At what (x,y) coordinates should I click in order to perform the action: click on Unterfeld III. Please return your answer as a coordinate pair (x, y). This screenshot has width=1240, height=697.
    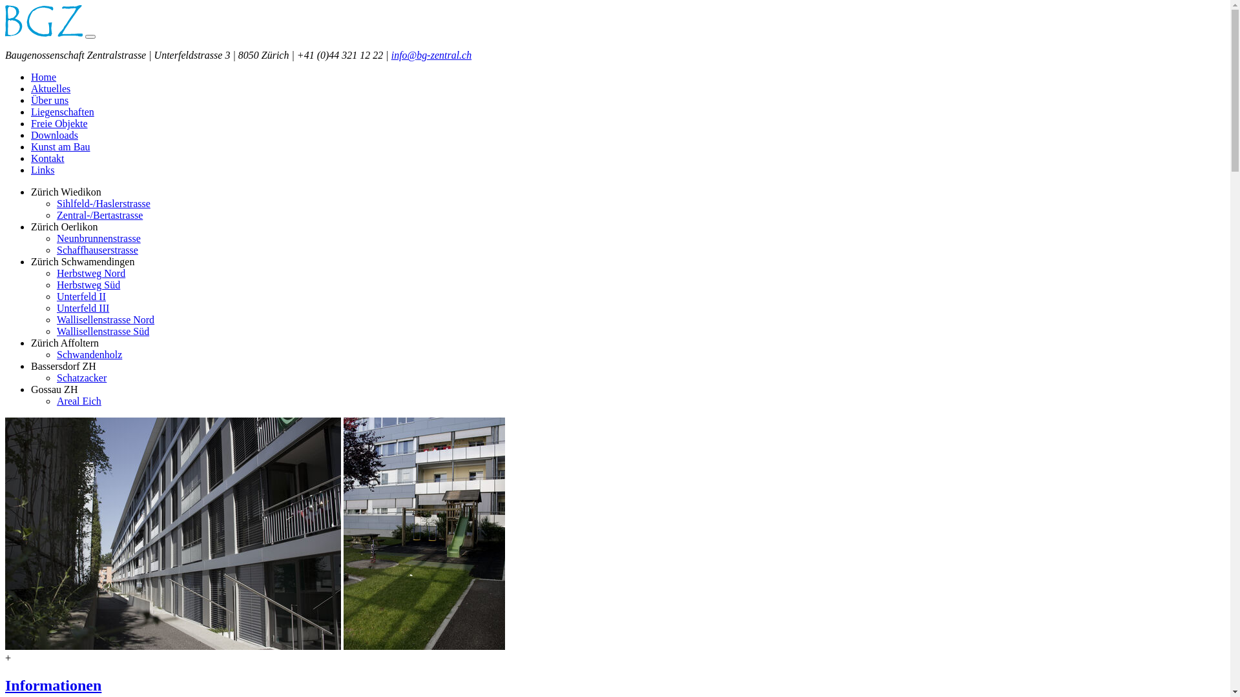
    Looking at the image, I should click on (83, 308).